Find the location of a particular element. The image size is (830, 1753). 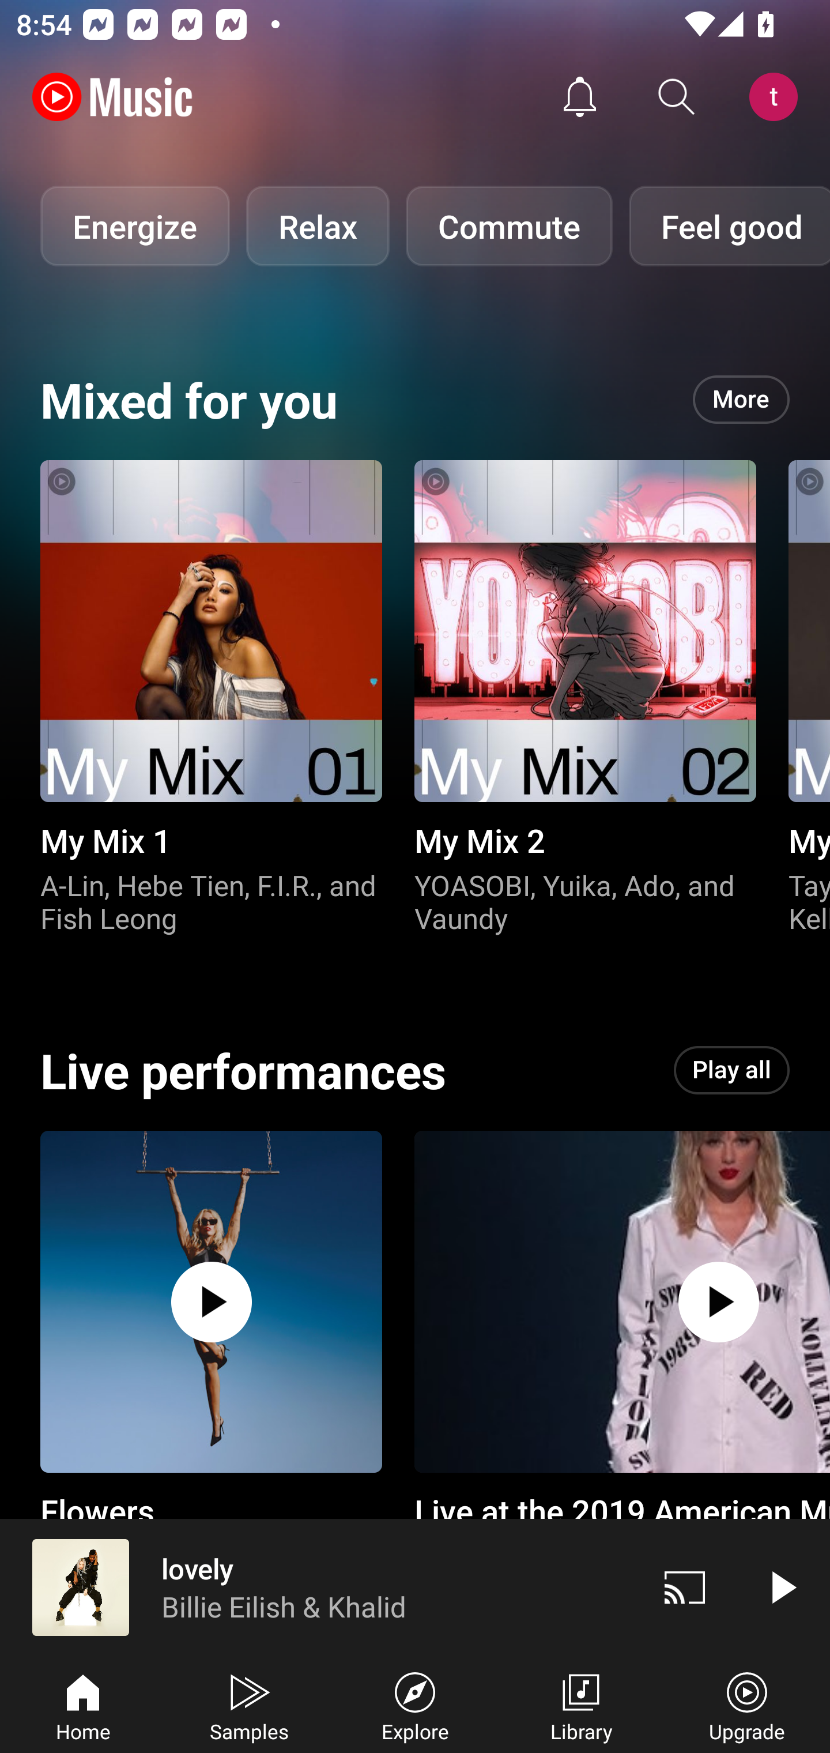

Samples is located at coordinates (249, 1705).